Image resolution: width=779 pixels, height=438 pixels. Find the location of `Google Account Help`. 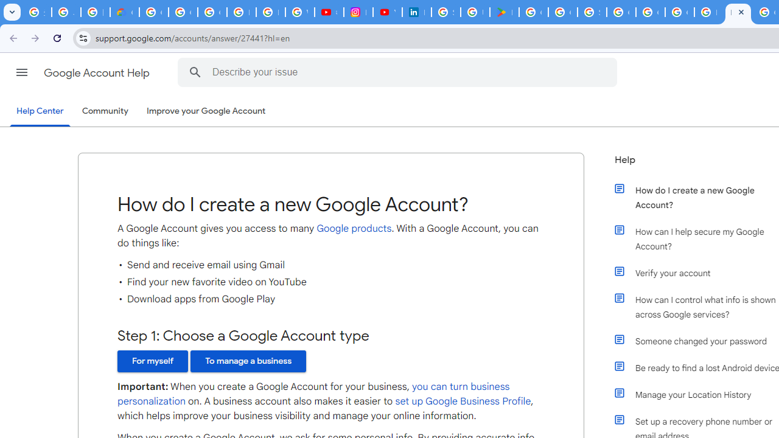

Google Account Help is located at coordinates (97, 73).